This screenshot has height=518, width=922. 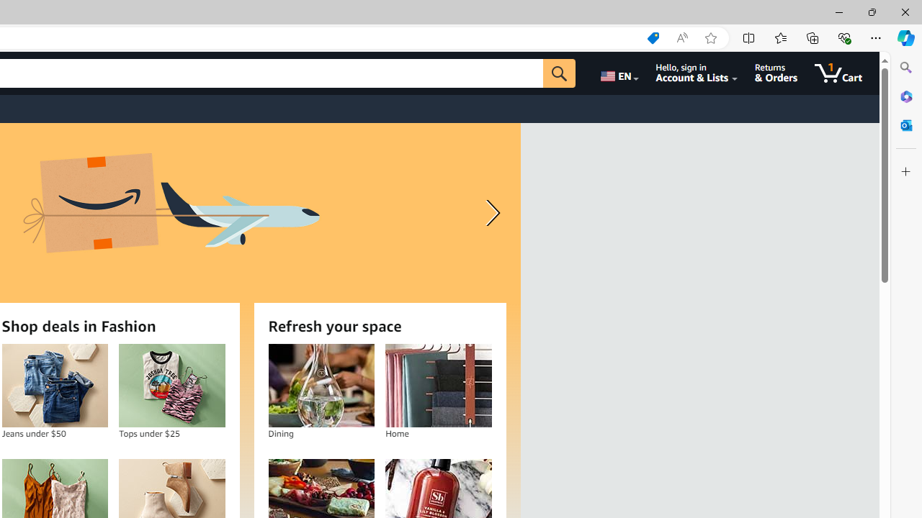 What do you see at coordinates (172, 386) in the screenshot?
I see `Tops under $25` at bounding box center [172, 386].